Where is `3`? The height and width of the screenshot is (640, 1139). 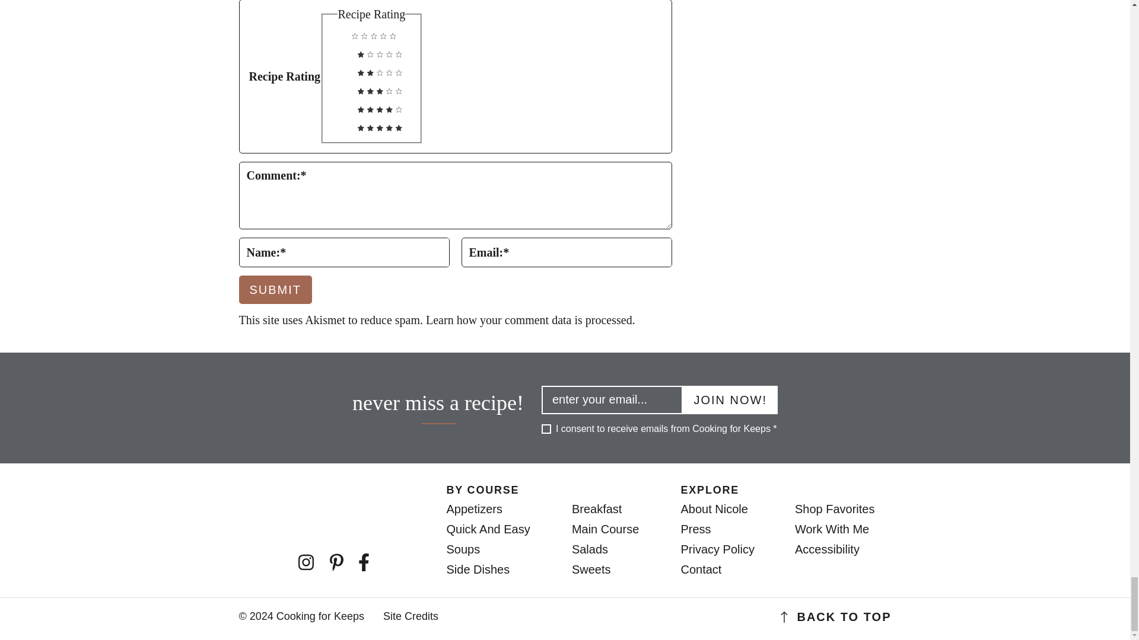 3 is located at coordinates (339, 88).